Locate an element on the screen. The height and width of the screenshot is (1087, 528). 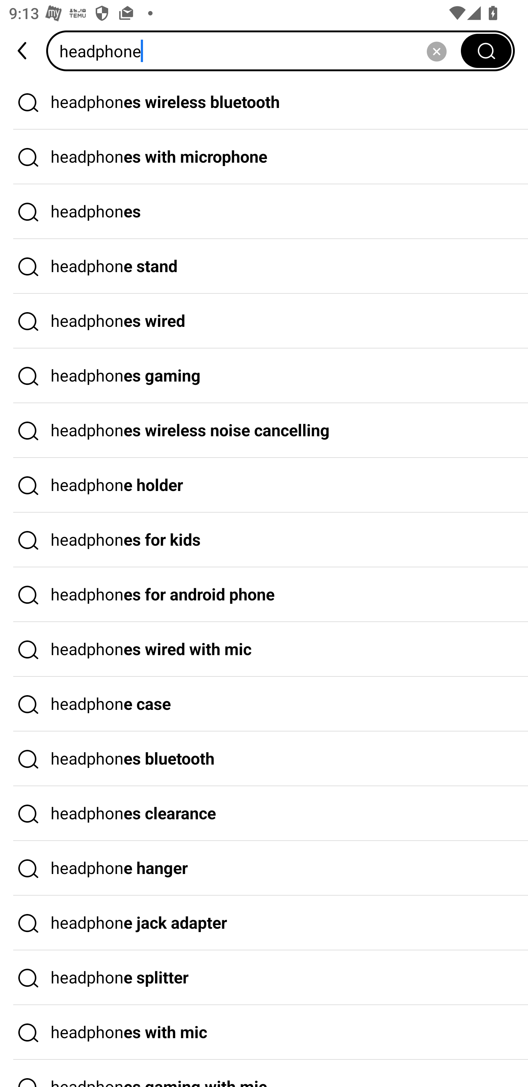
headphone jack adapter is located at coordinates (264, 923).